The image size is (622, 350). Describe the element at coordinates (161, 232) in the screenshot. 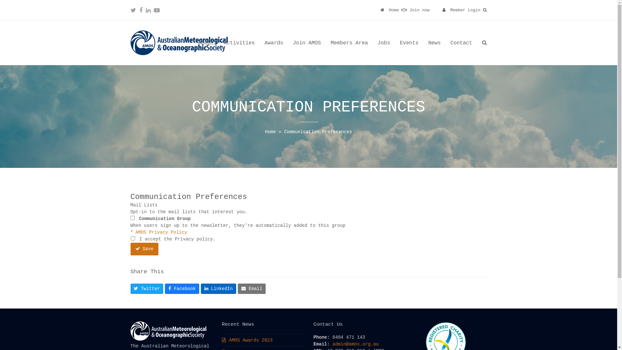

I see `AMOS Privacy Policy` at that location.